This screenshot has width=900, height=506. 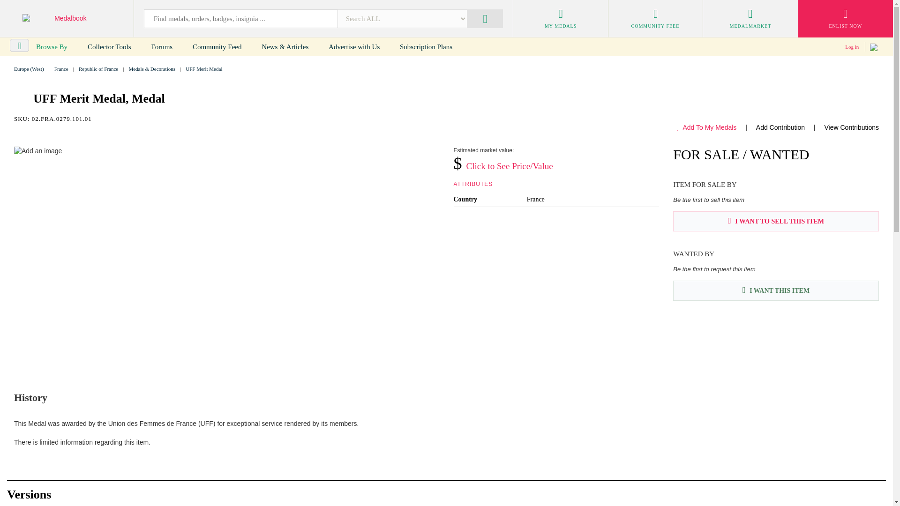 I want to click on Subscription Plans, so click(x=426, y=47).